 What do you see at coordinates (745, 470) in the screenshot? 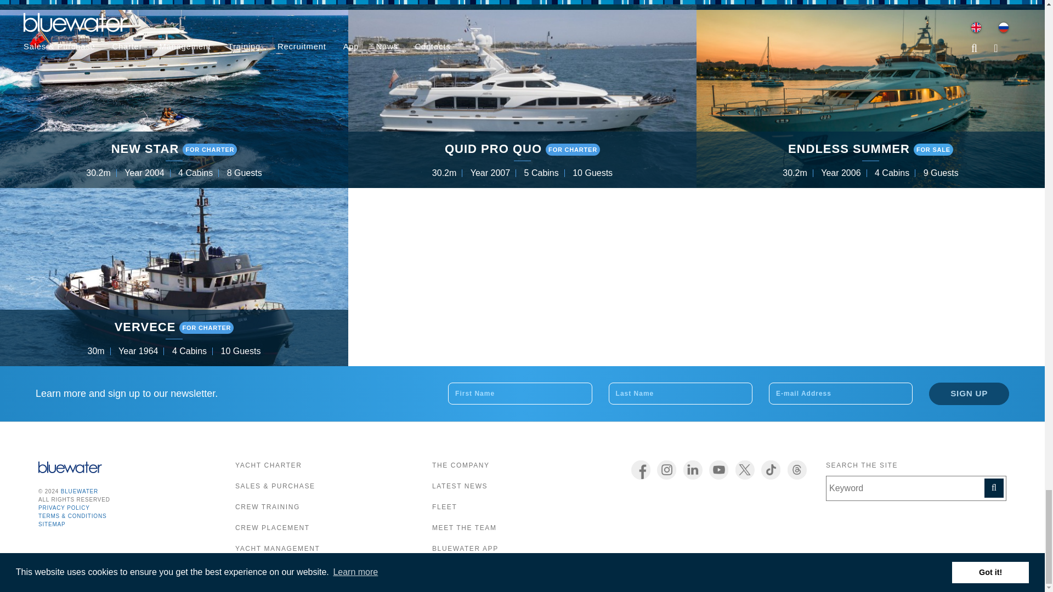
I see `Bluewater on X` at bounding box center [745, 470].